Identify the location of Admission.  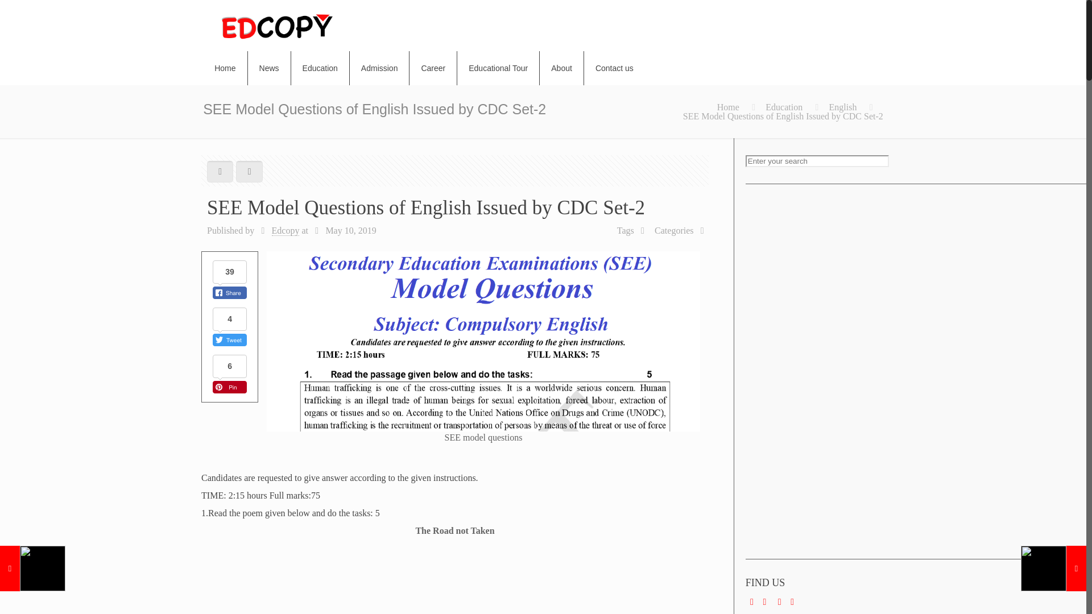
(380, 68).